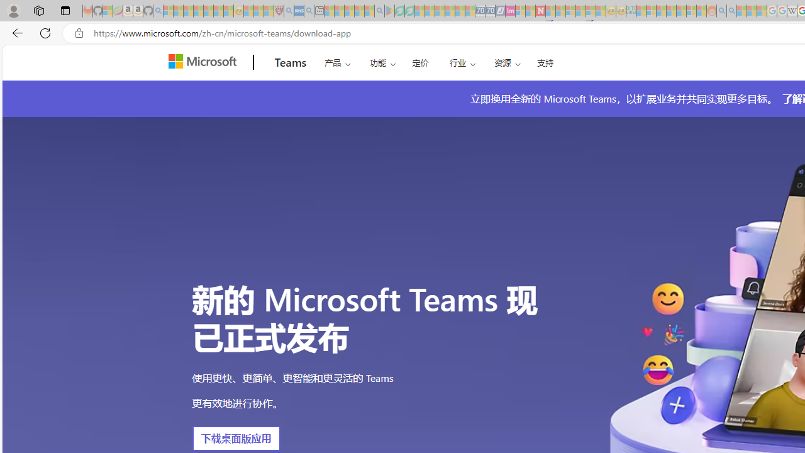 The height and width of the screenshot is (453, 805). Describe the element at coordinates (389, 11) in the screenshot. I see `Bluey: Let's Play! - Apps on Google Play - Sleeping` at that location.